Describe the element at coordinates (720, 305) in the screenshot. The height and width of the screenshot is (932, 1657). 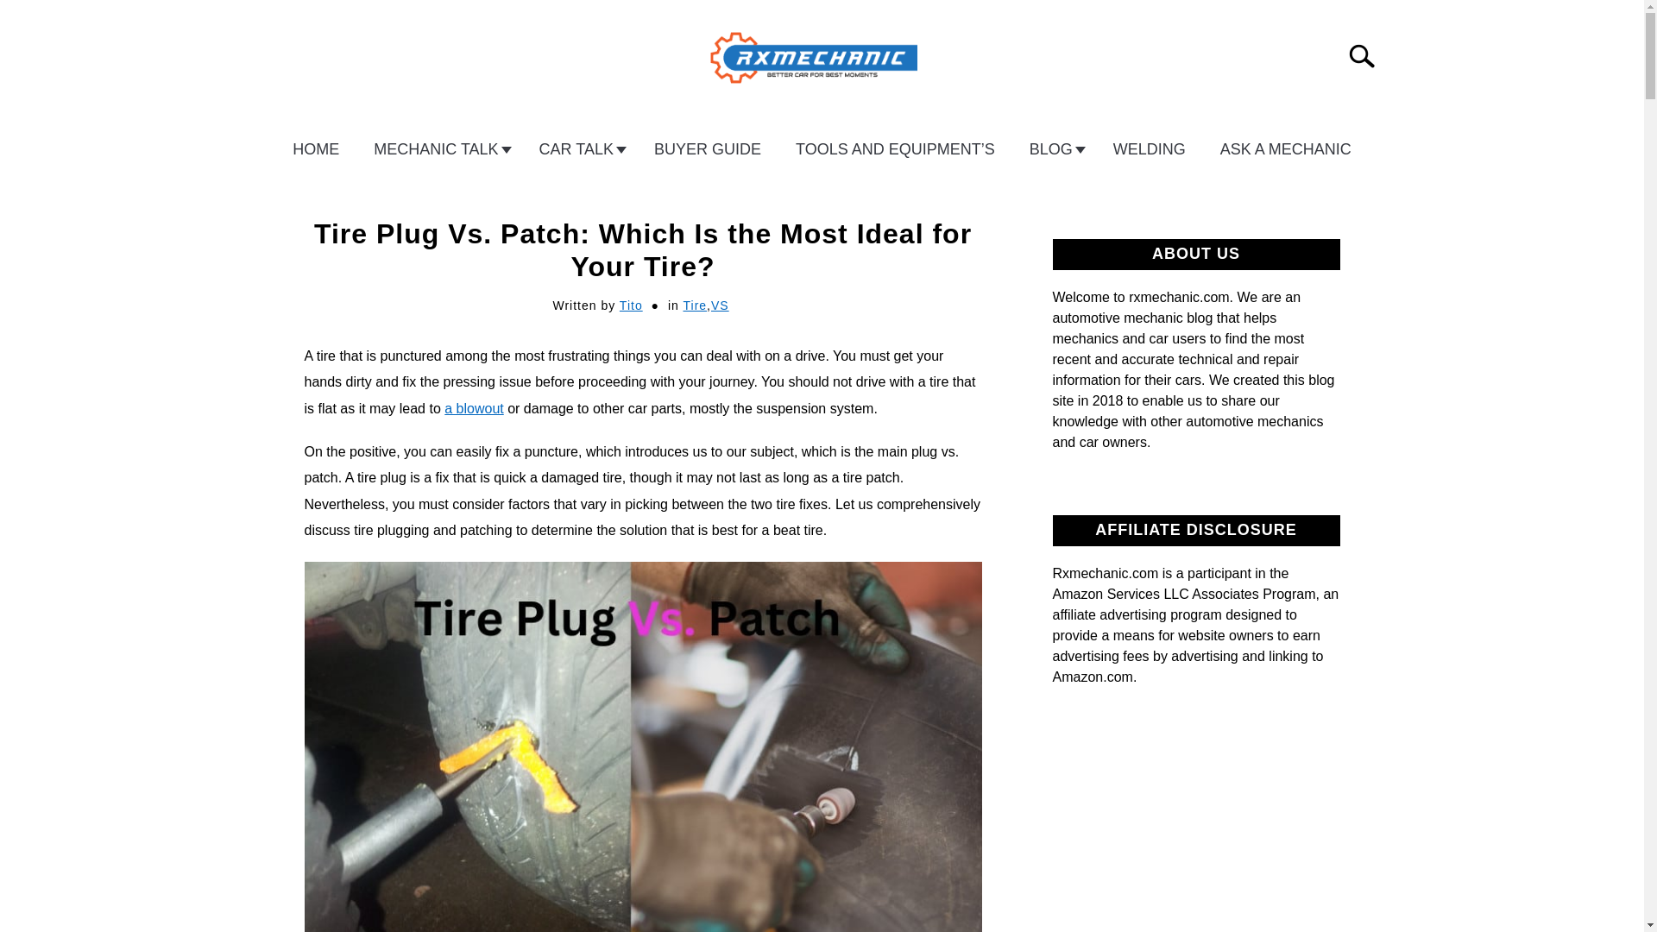
I see `VS` at that location.